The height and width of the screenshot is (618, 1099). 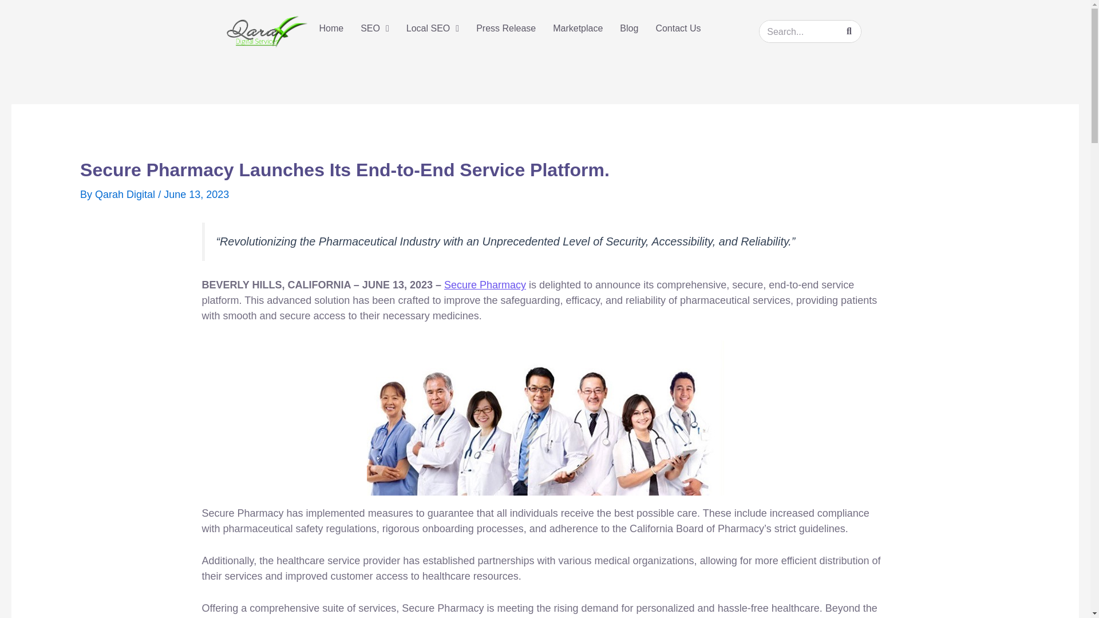 I want to click on Qarah Digital, so click(x=126, y=195).